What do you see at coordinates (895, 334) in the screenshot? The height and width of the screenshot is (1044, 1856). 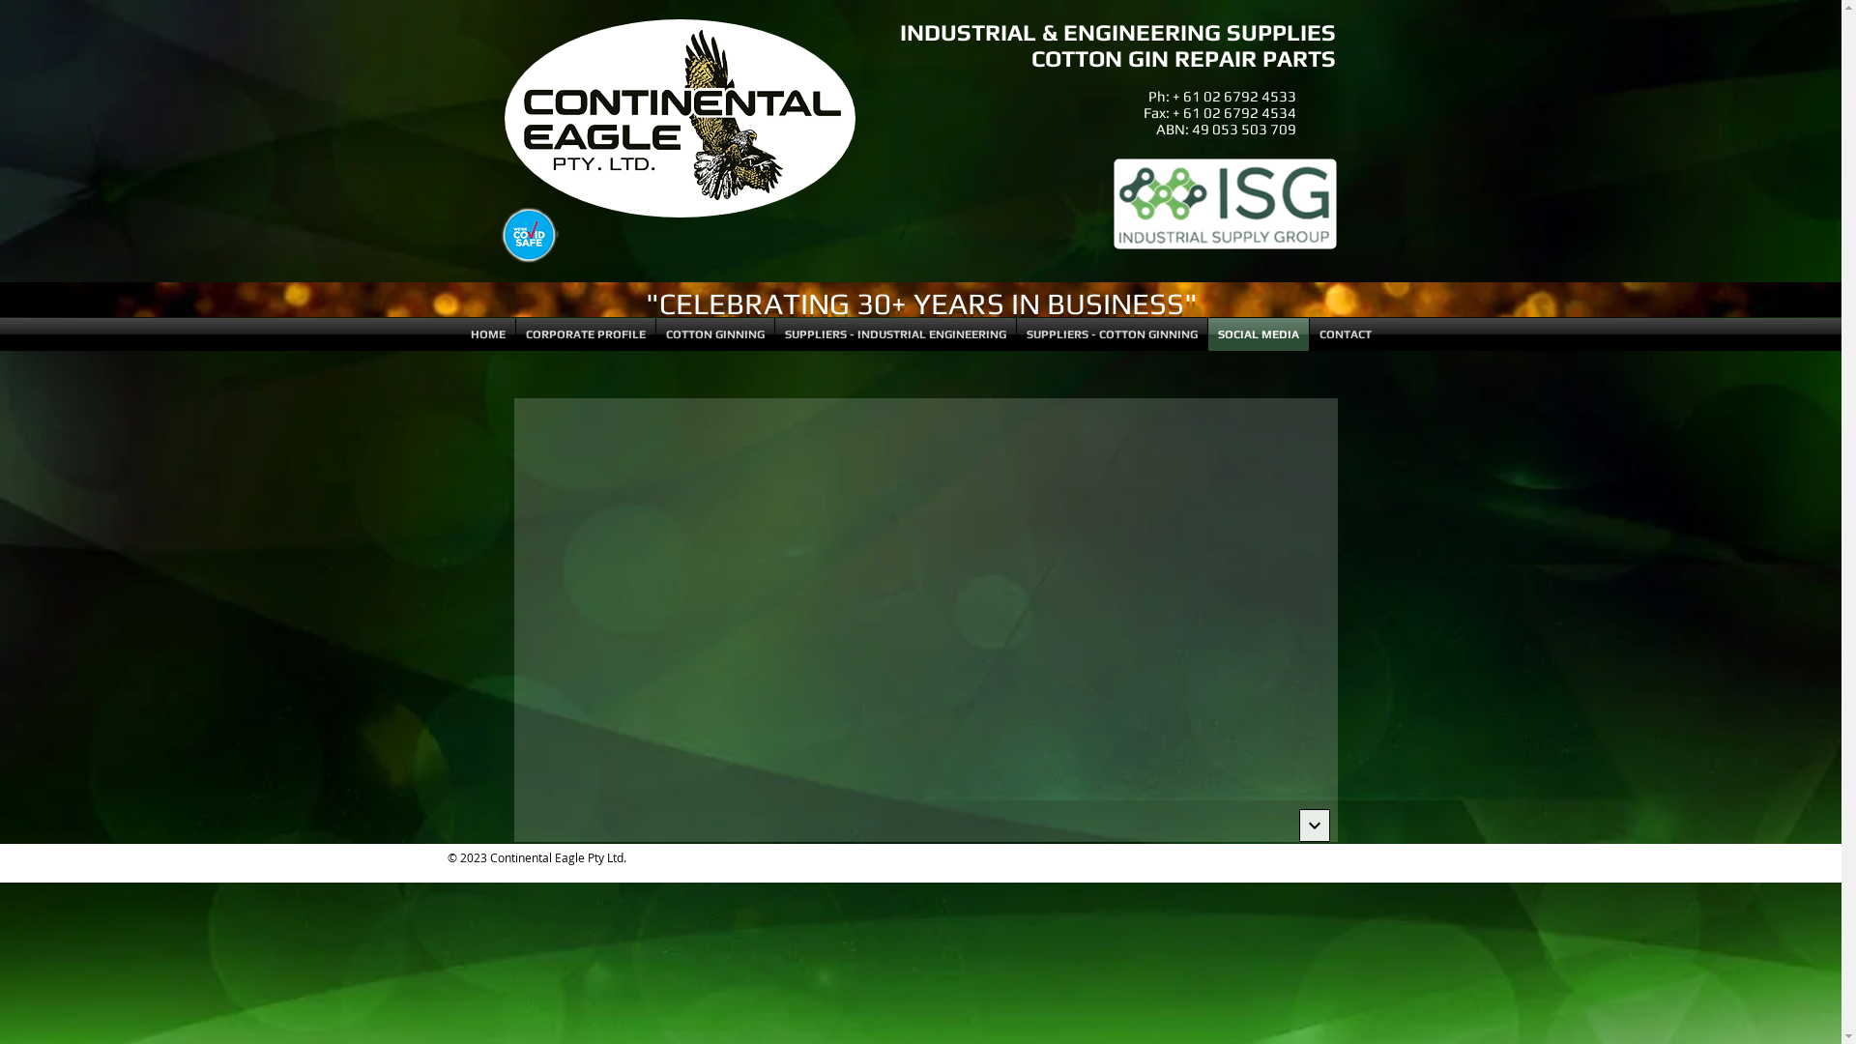 I see `SUPPLIERS - INDUSTRIAL ENGINEERING` at bounding box center [895, 334].